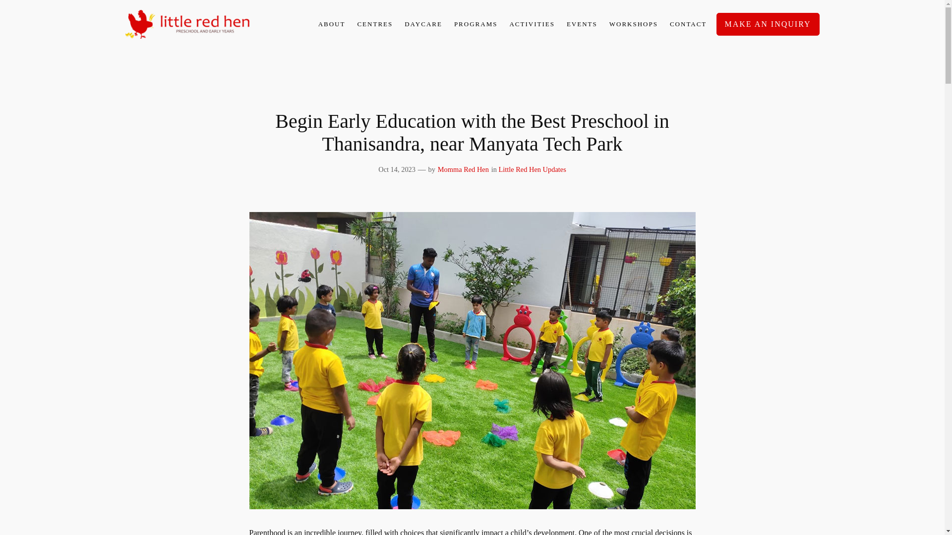  I want to click on Oct 14, 2023, so click(397, 169).